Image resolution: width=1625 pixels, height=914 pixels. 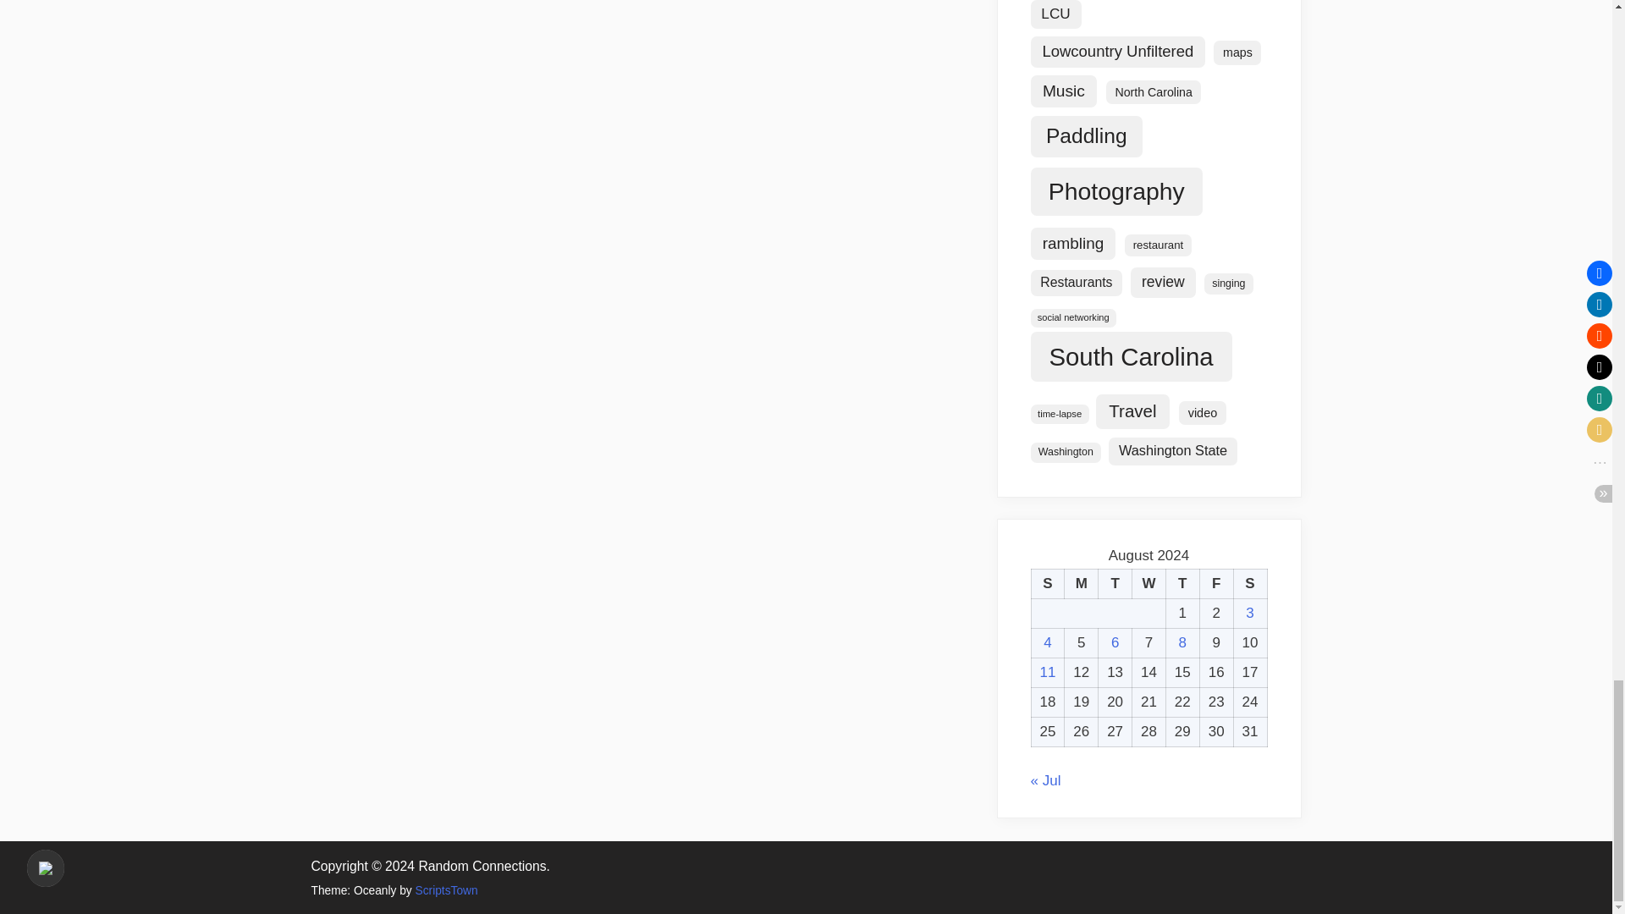 What do you see at coordinates (1182, 584) in the screenshot?
I see `Thursday` at bounding box center [1182, 584].